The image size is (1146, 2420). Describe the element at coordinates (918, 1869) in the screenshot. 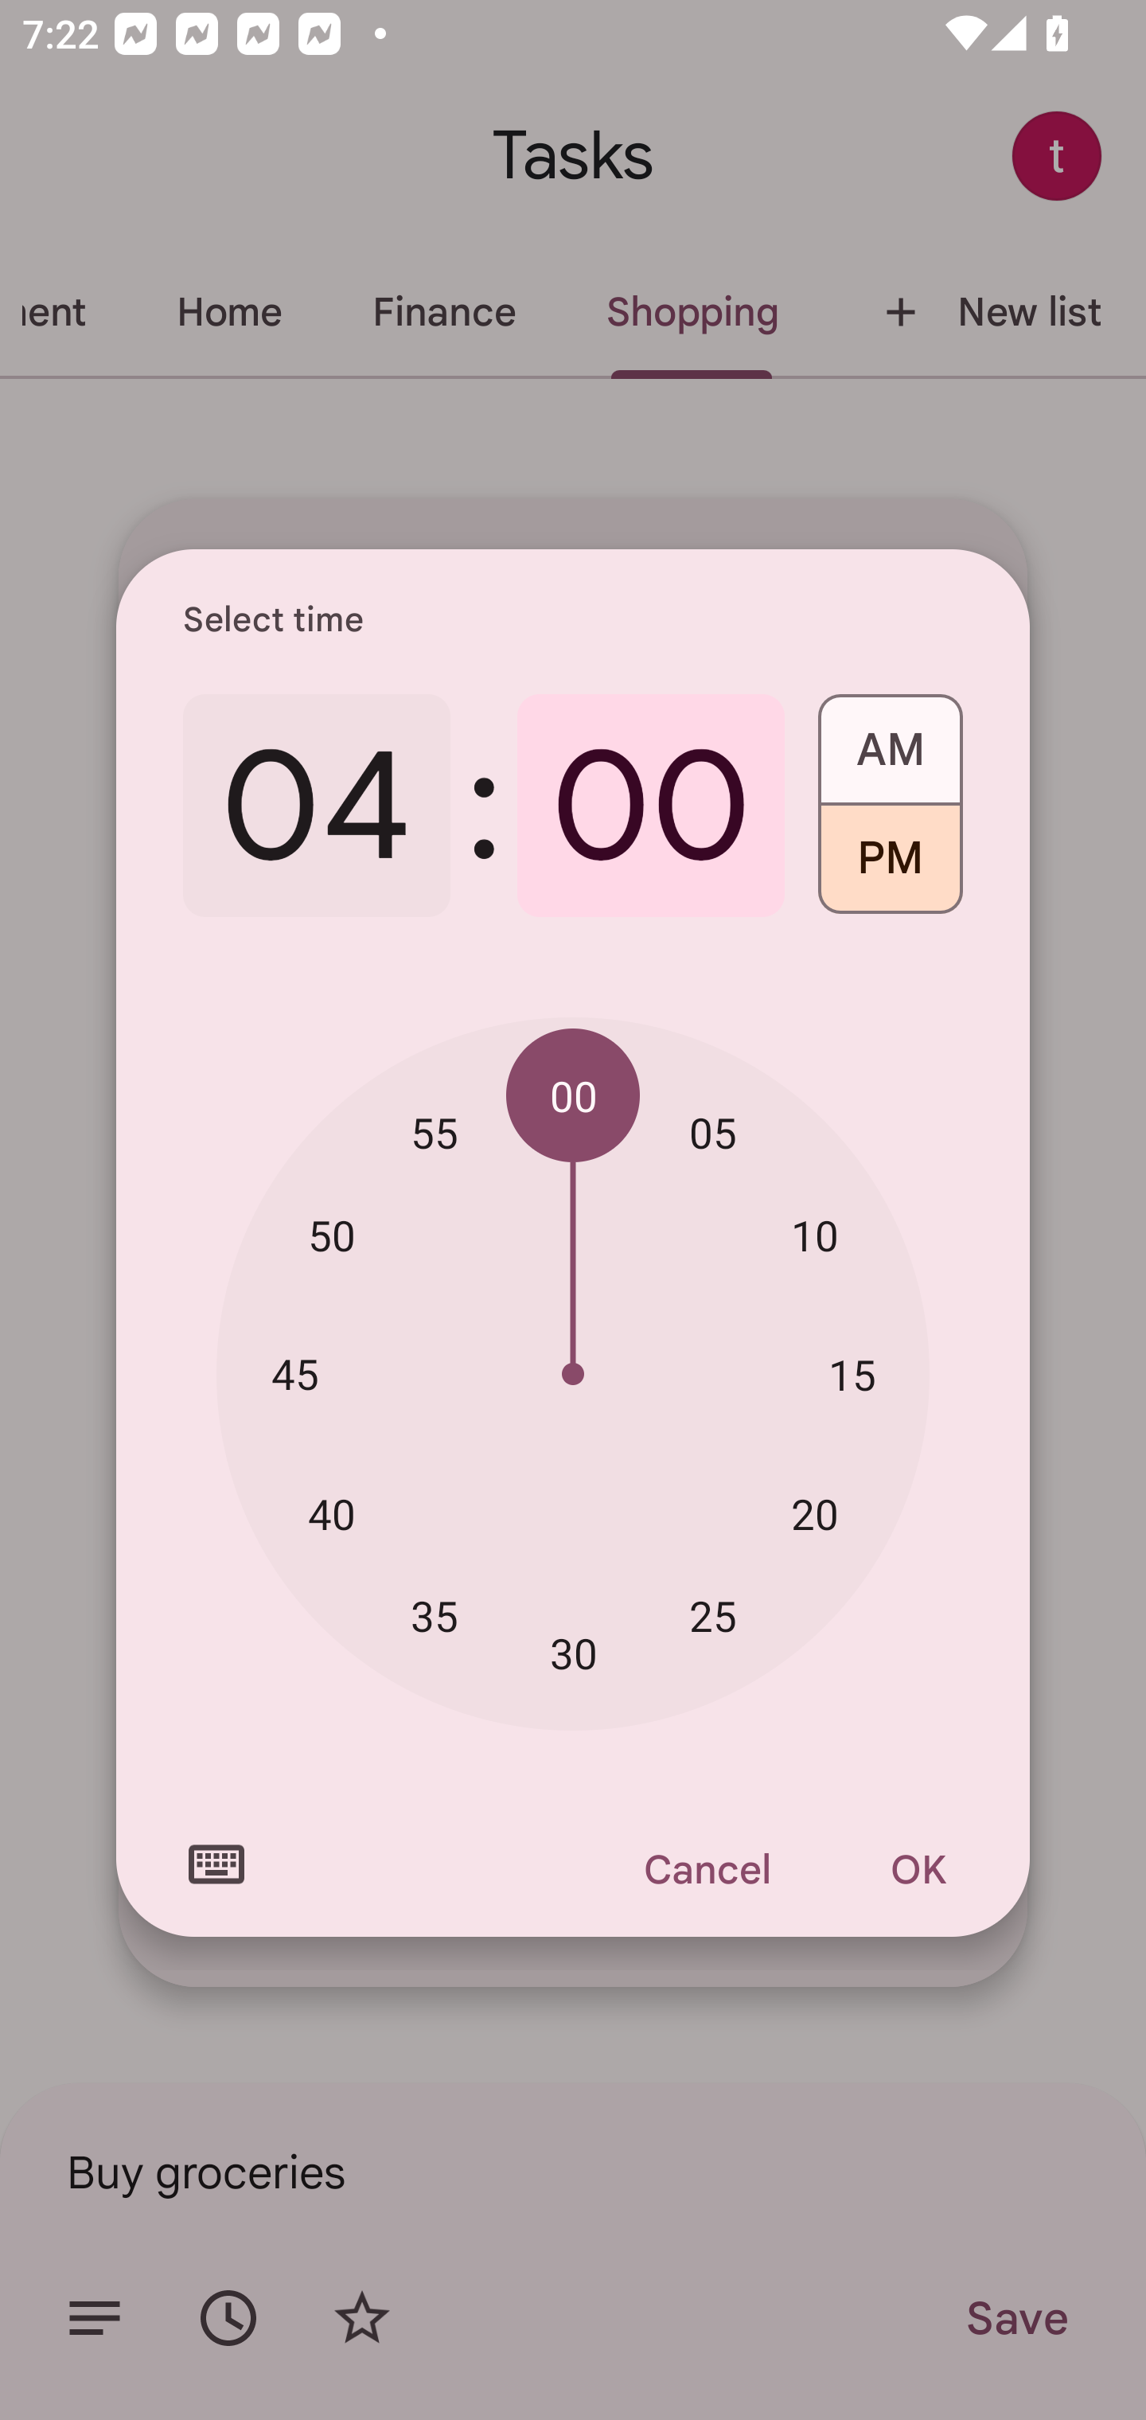

I see `OK` at that location.